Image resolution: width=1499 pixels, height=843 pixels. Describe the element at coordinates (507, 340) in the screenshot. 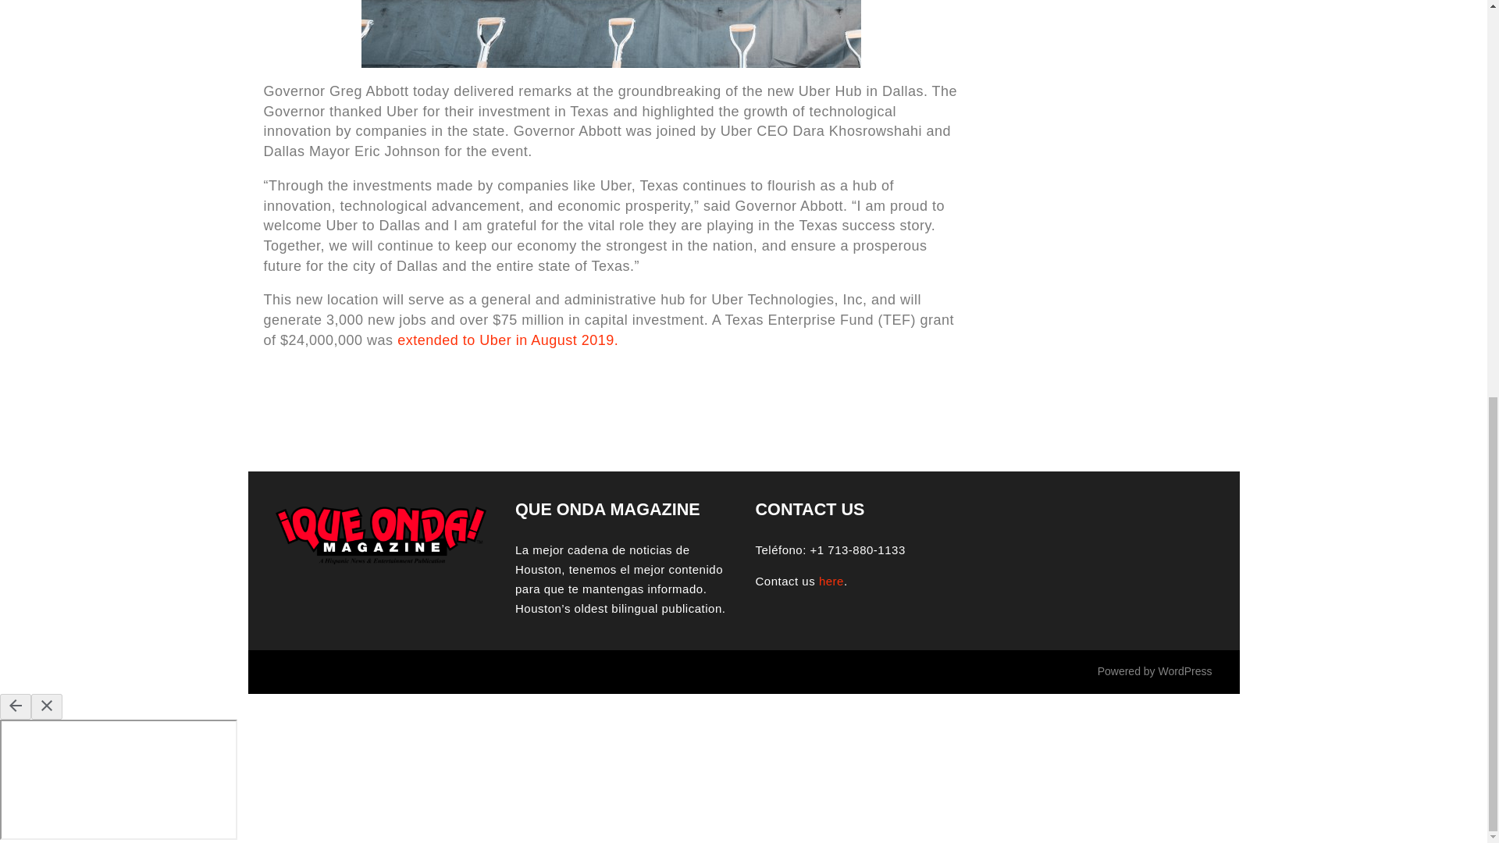

I see `extended to Uber in August 2019.` at that location.